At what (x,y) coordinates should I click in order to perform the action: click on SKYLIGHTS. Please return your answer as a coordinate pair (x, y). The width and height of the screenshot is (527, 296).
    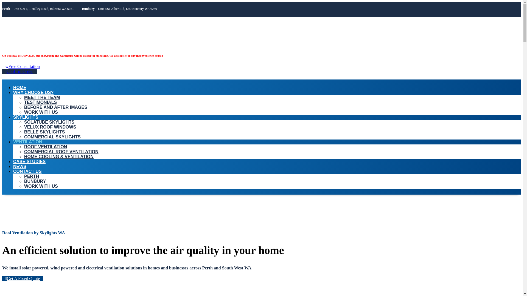
    Looking at the image, I should click on (26, 117).